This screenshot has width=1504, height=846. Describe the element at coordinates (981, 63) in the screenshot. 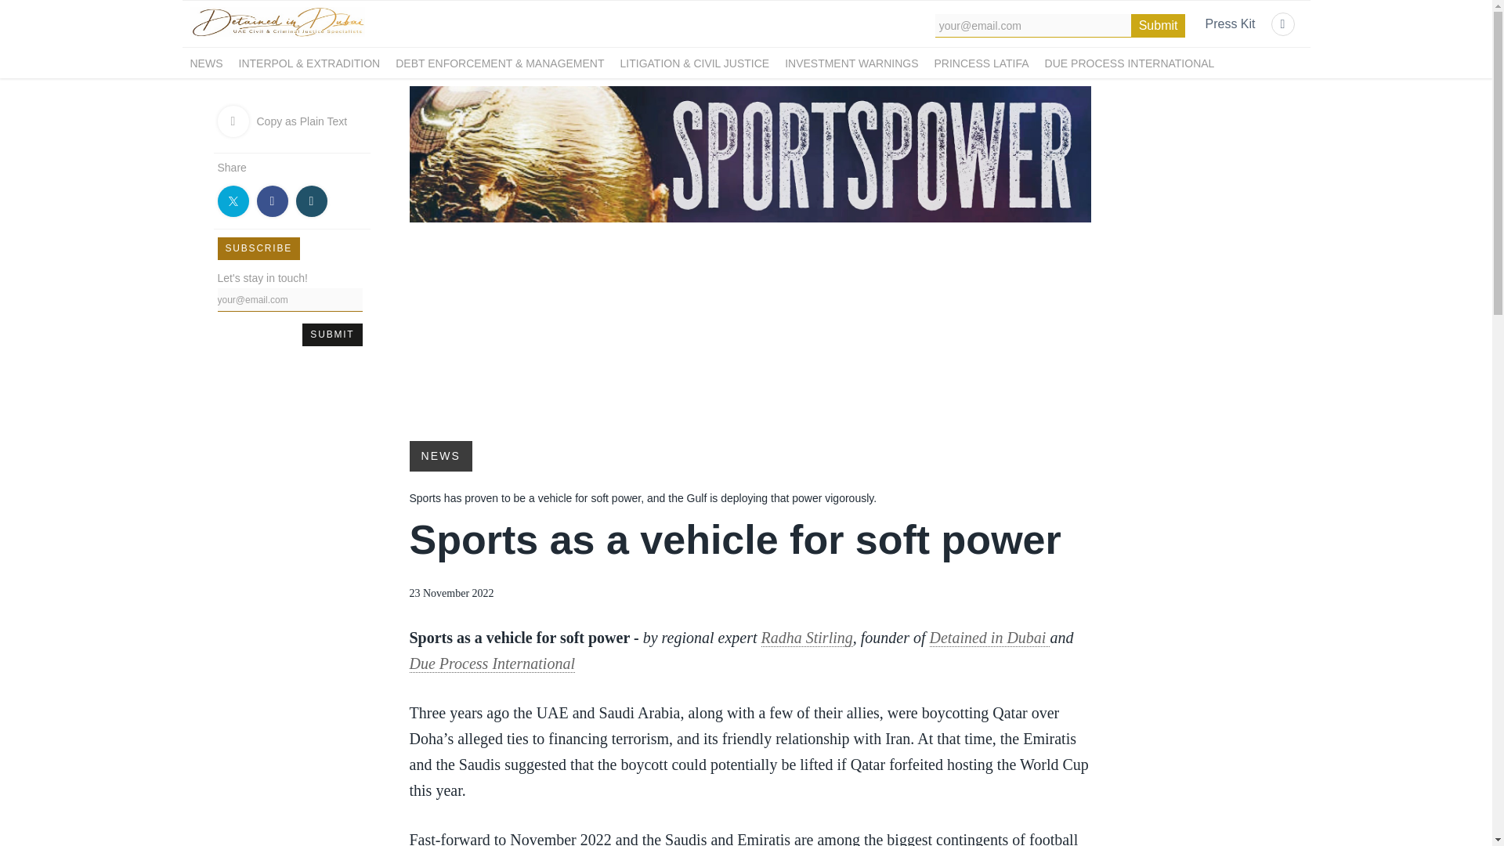

I see `PRINCESS LATIFA` at that location.